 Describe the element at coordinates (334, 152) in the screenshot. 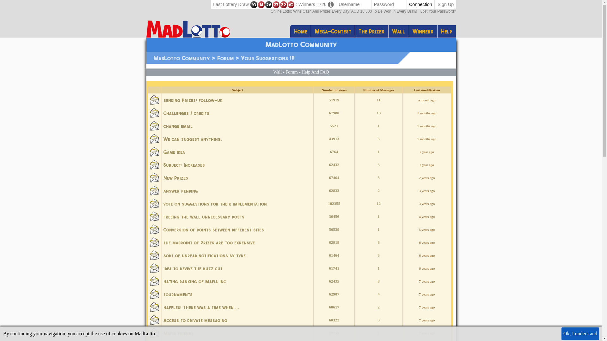

I see `6764` at that location.